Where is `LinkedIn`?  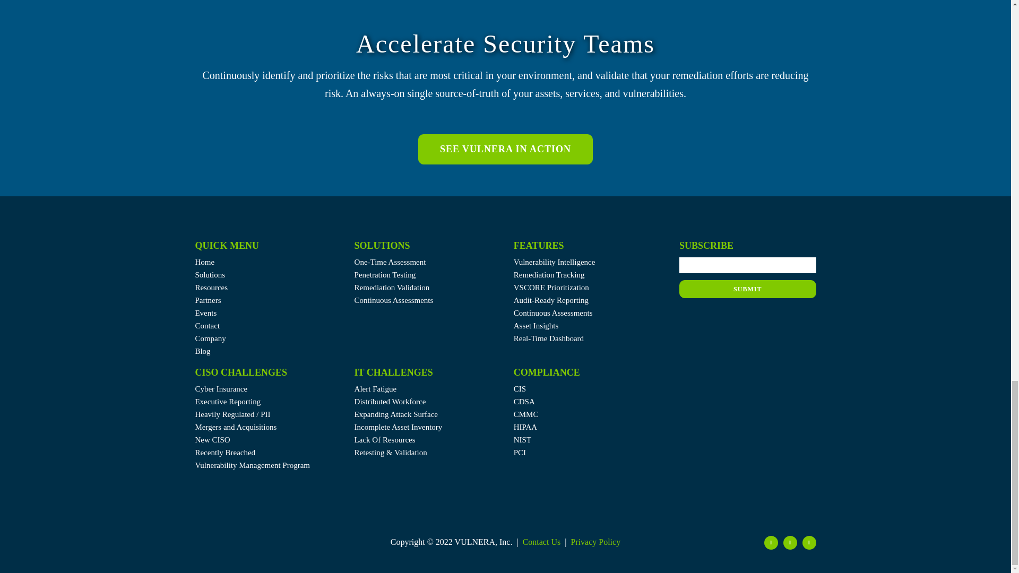
LinkedIn is located at coordinates (790, 542).